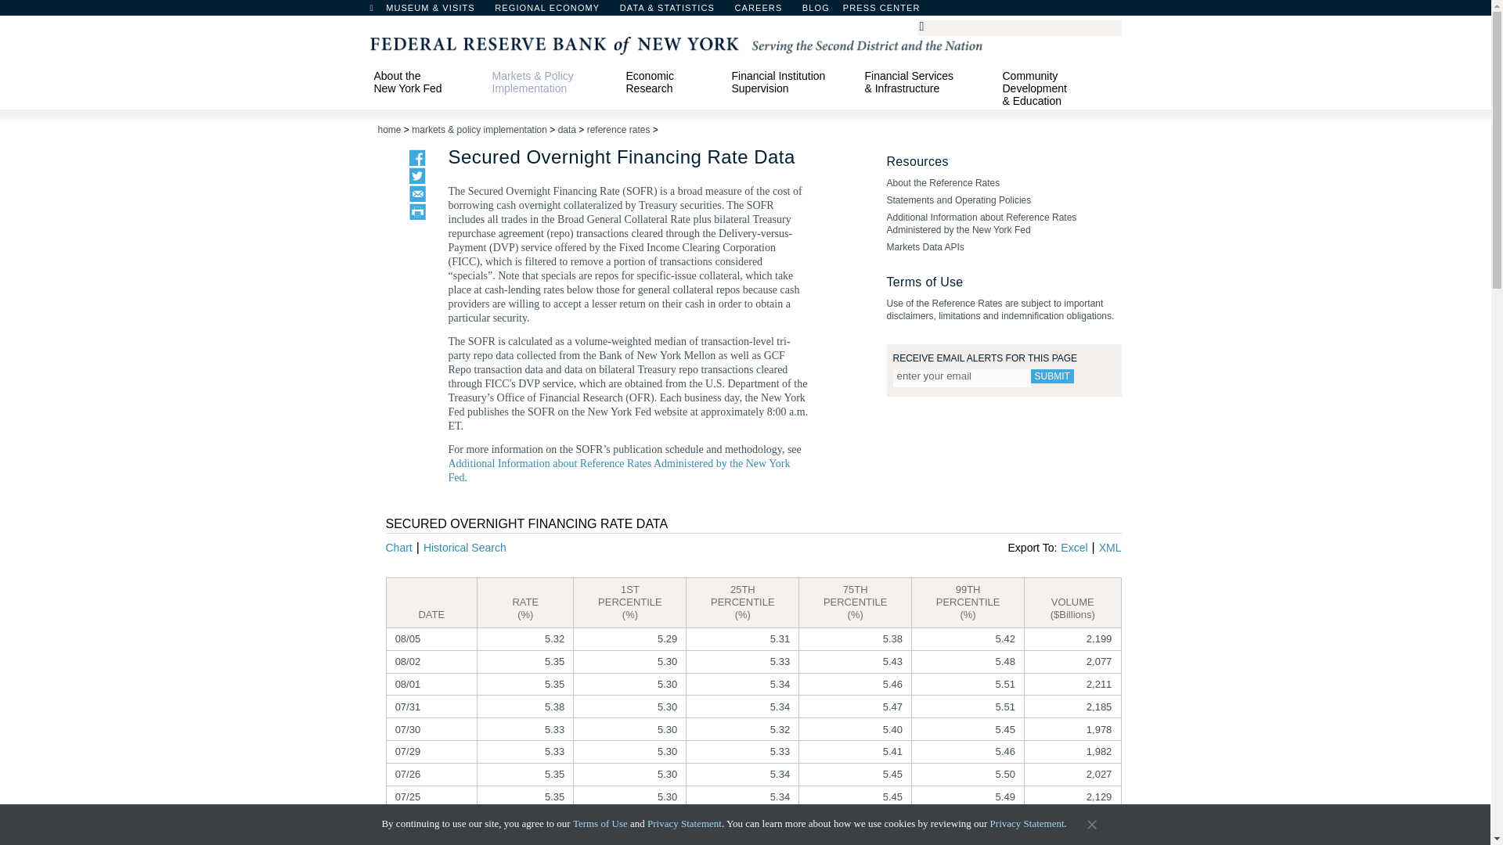  What do you see at coordinates (379, 12) in the screenshot?
I see `Home` at bounding box center [379, 12].